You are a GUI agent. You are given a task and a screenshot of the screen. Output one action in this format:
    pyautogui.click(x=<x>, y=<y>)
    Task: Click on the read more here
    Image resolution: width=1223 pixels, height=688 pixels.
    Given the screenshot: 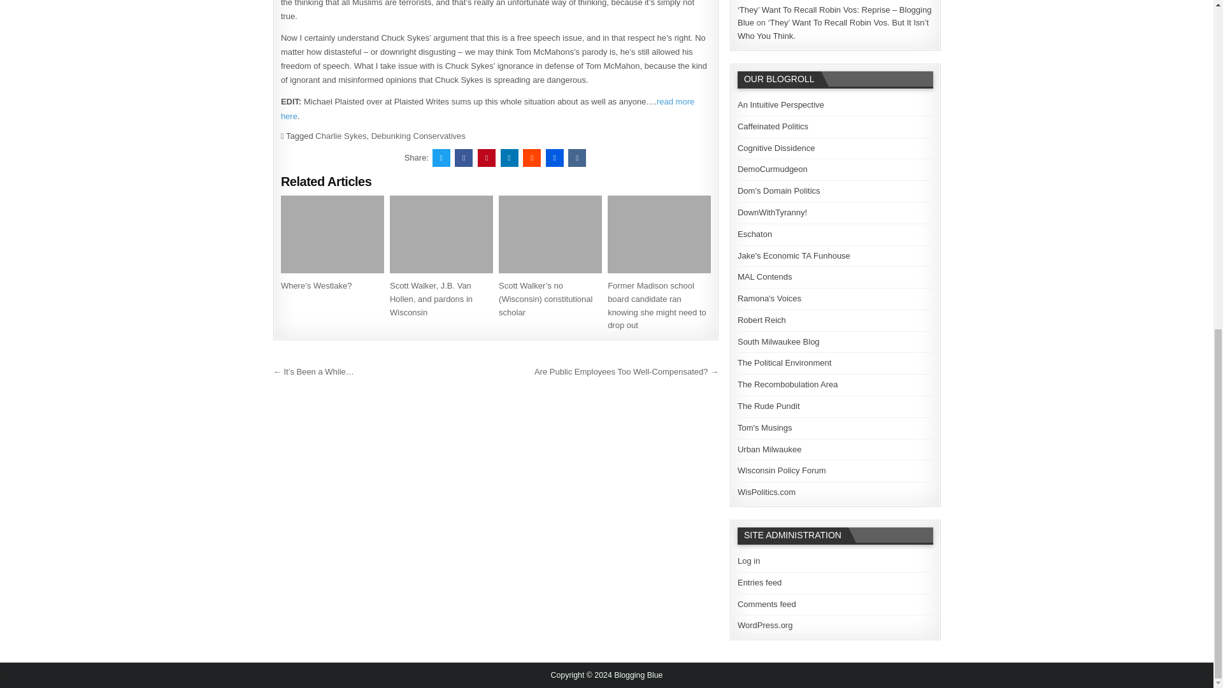 What is the action you would take?
    pyautogui.click(x=488, y=108)
    